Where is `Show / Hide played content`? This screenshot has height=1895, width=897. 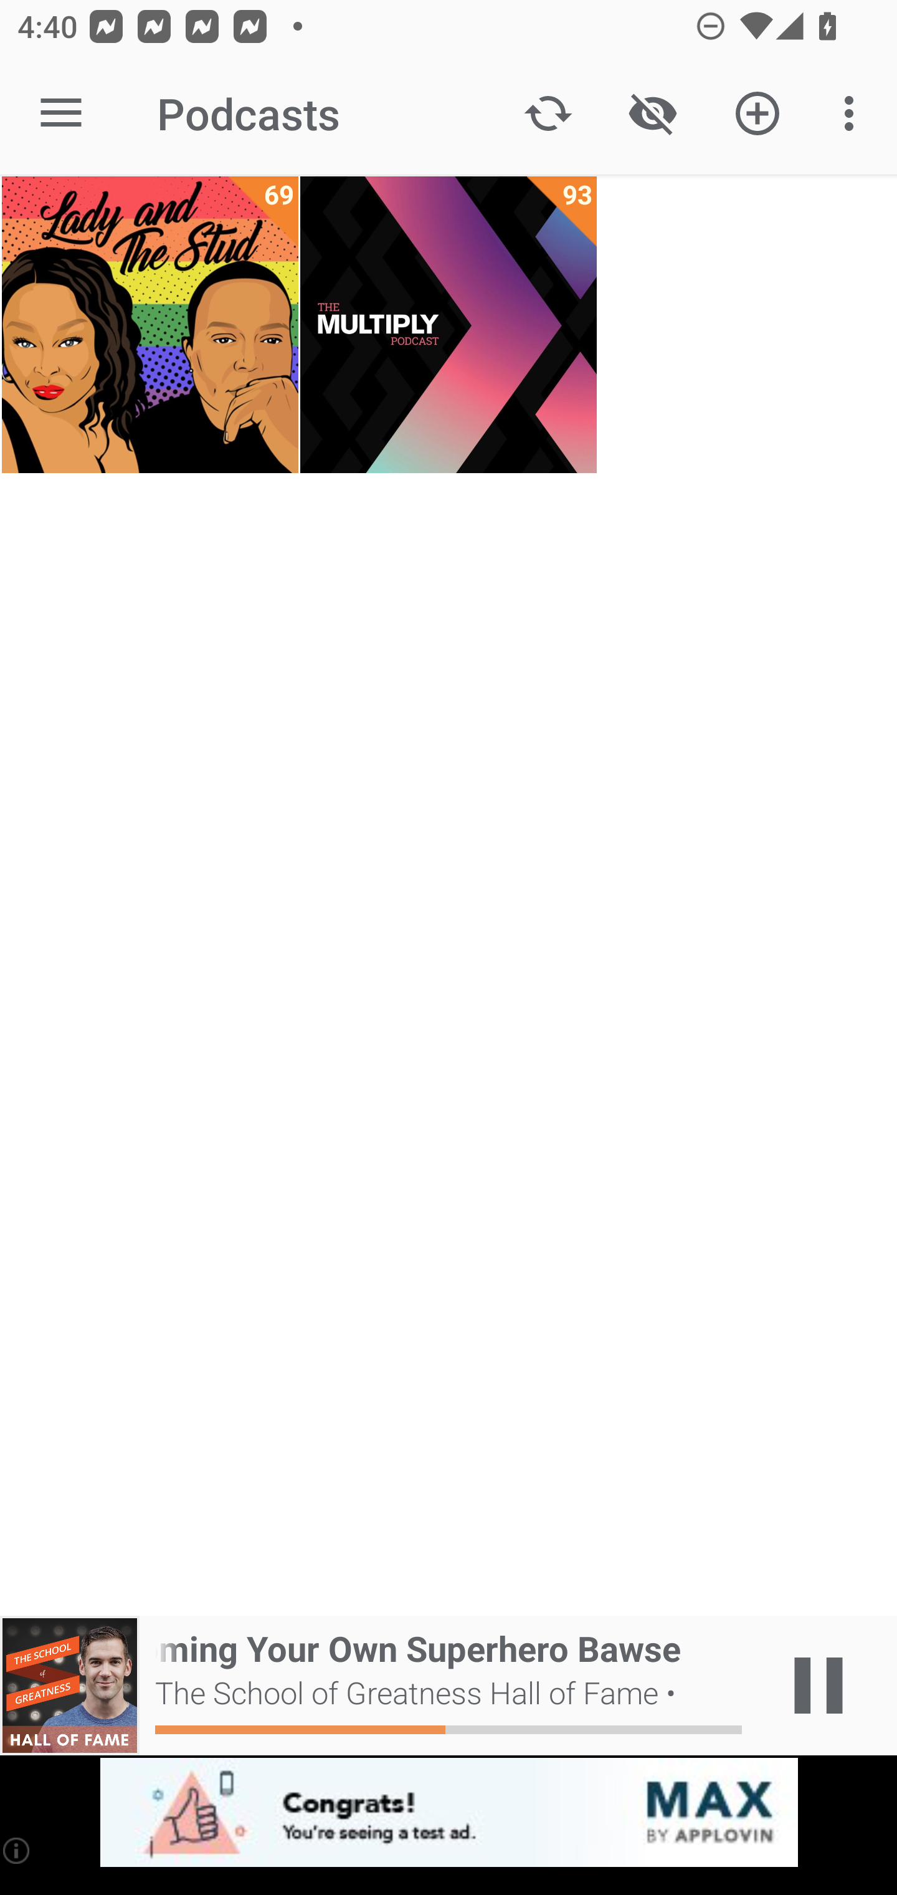 Show / Hide played content is located at coordinates (652, 113).